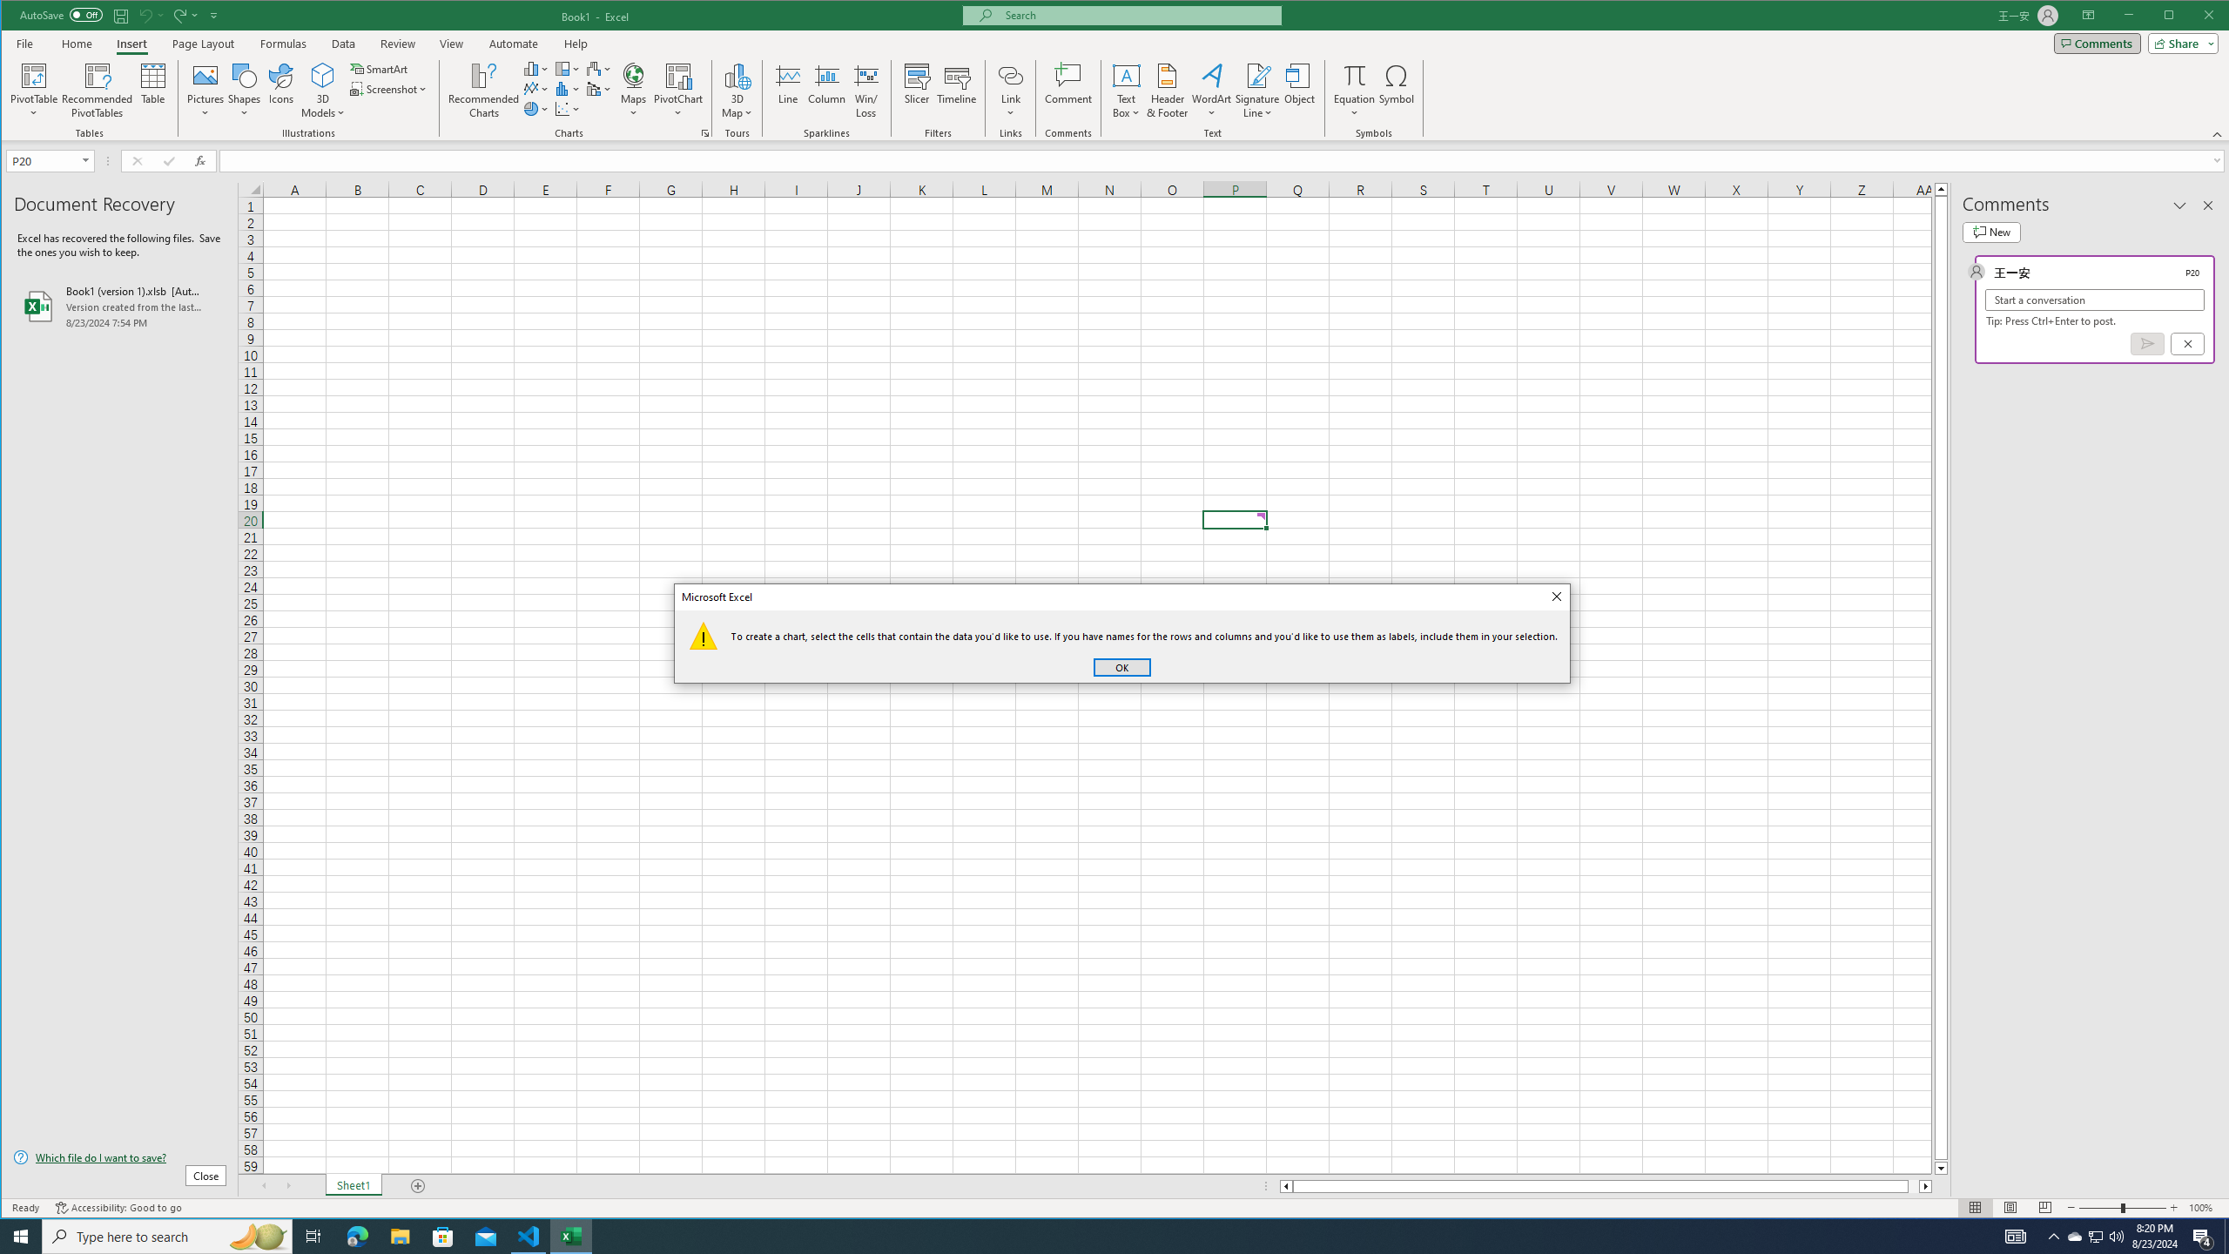 The height and width of the screenshot is (1254, 2229). I want to click on Text Box, so click(1127, 91).